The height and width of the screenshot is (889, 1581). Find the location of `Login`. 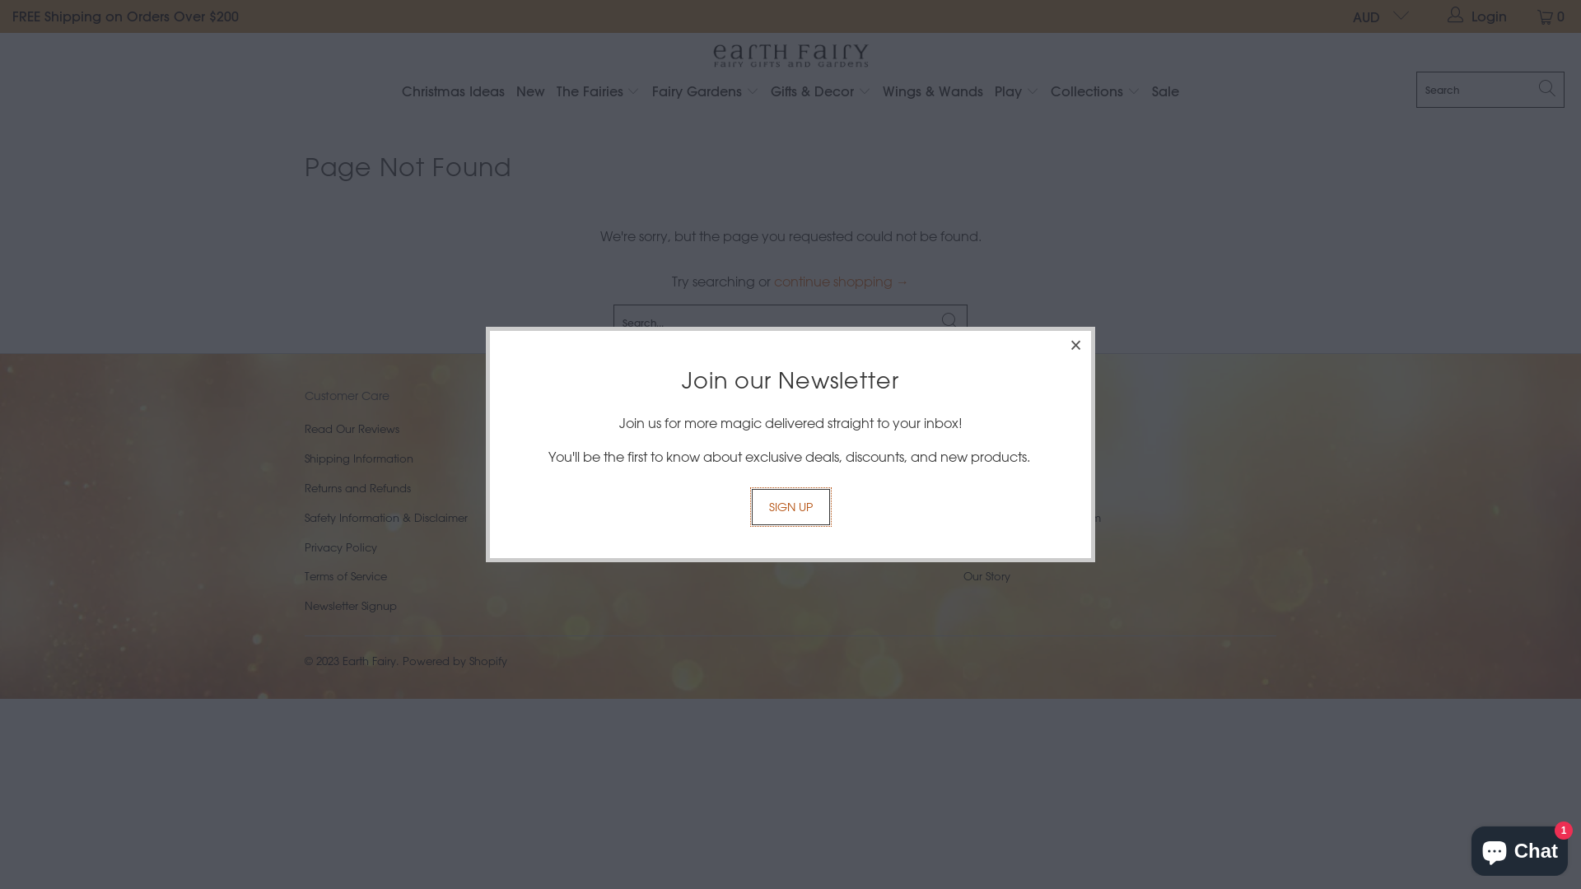

Login is located at coordinates (1478, 16).